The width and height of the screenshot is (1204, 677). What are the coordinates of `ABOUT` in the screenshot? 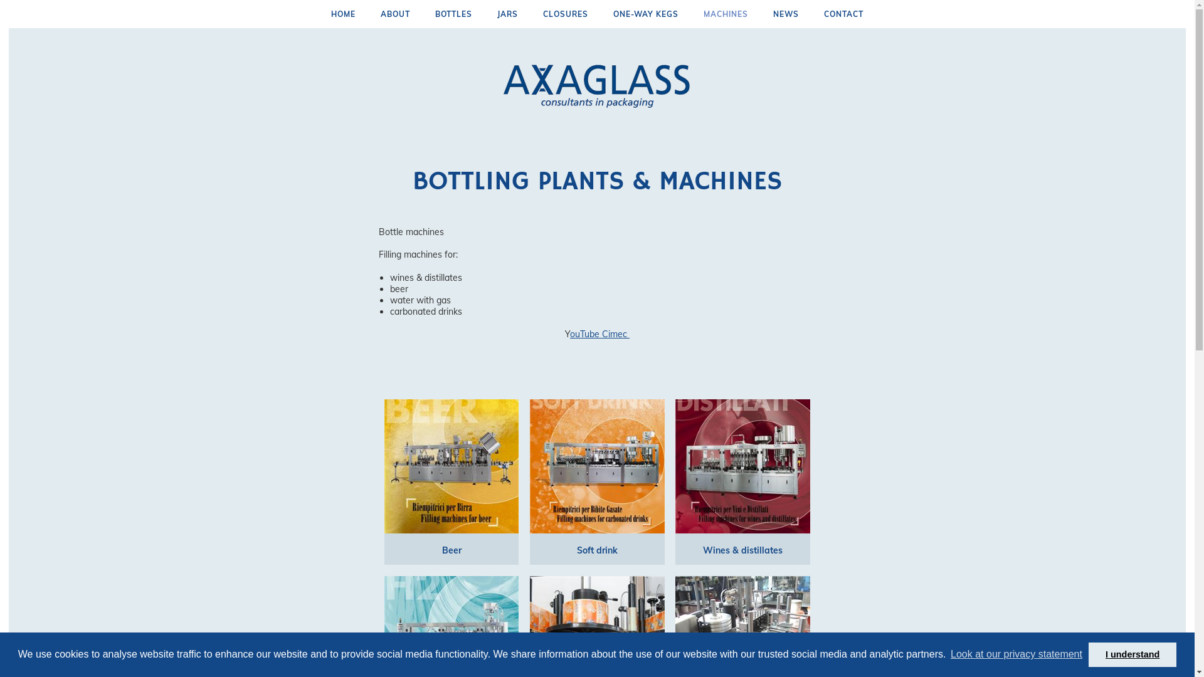 It's located at (395, 14).